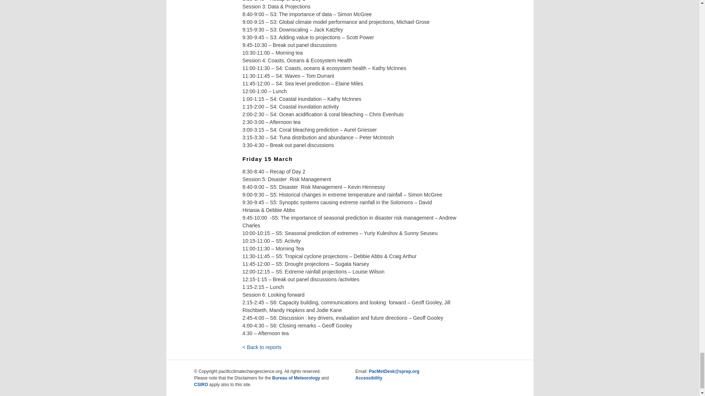 Image resolution: width=705 pixels, height=396 pixels. Describe the element at coordinates (262, 347) in the screenshot. I see `Reports` at that location.